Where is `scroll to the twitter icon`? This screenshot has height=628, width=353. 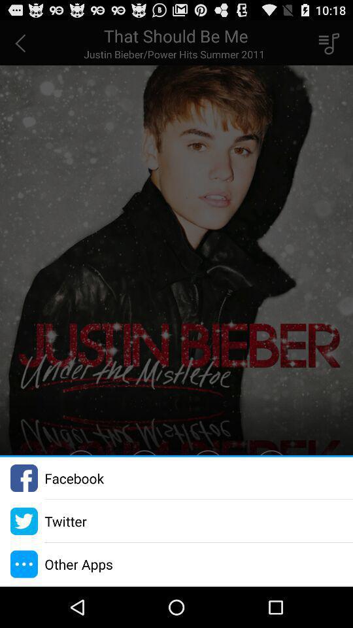 scroll to the twitter icon is located at coordinates (65, 521).